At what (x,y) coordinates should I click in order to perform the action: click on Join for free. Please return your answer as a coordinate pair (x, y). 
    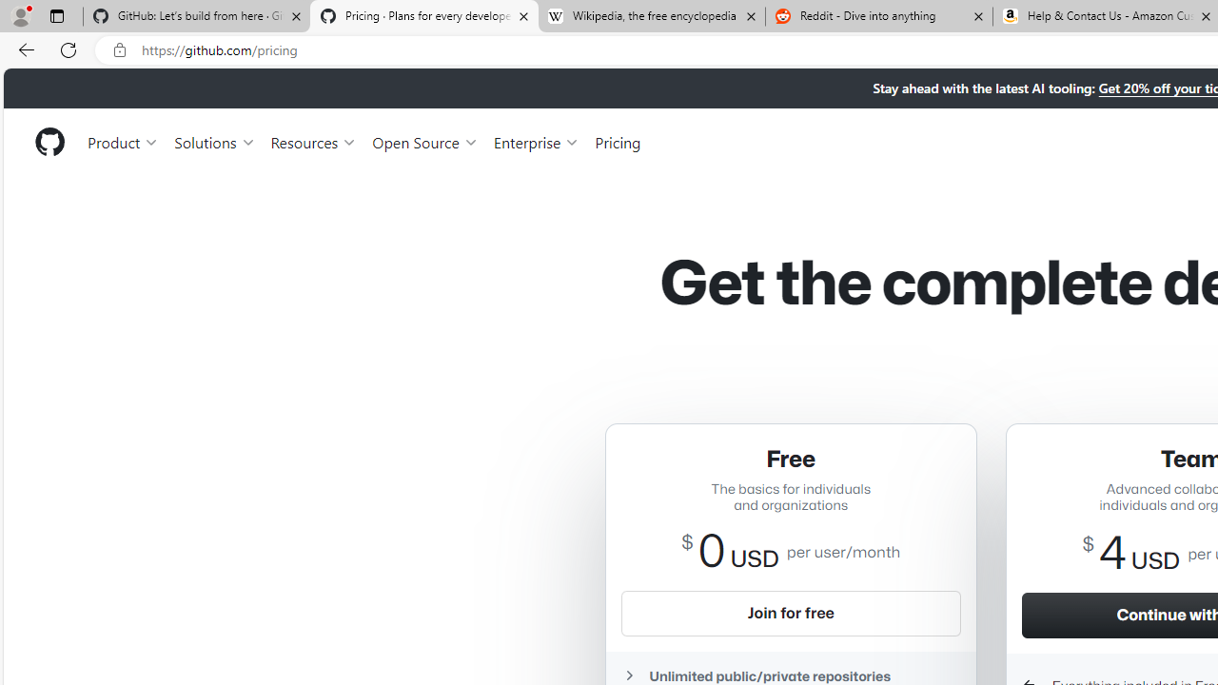
    Looking at the image, I should click on (790, 613).